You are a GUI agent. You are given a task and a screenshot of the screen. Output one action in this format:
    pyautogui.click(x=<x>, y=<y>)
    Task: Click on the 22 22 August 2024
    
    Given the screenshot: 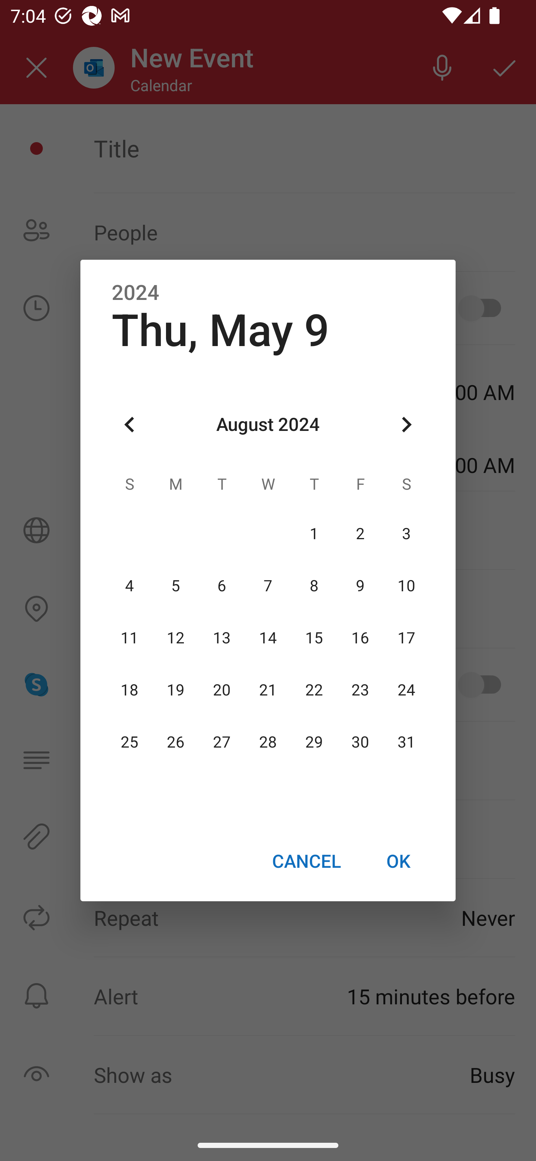 What is the action you would take?
    pyautogui.click(x=314, y=690)
    